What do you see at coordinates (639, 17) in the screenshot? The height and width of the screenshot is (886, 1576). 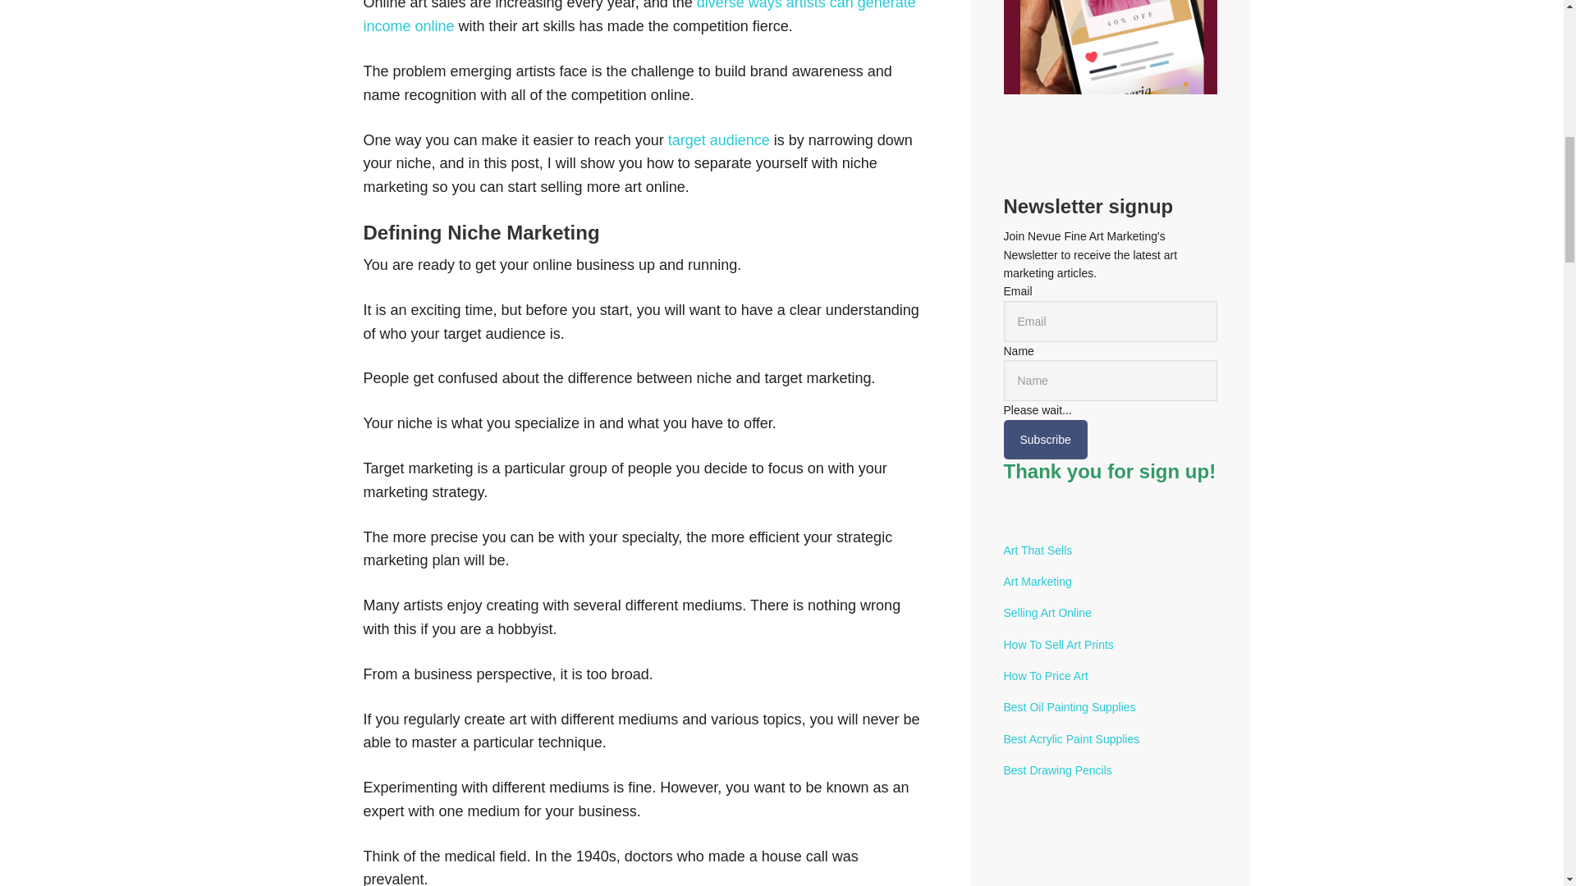 I see `diverse ways artists can generate income online` at bounding box center [639, 17].